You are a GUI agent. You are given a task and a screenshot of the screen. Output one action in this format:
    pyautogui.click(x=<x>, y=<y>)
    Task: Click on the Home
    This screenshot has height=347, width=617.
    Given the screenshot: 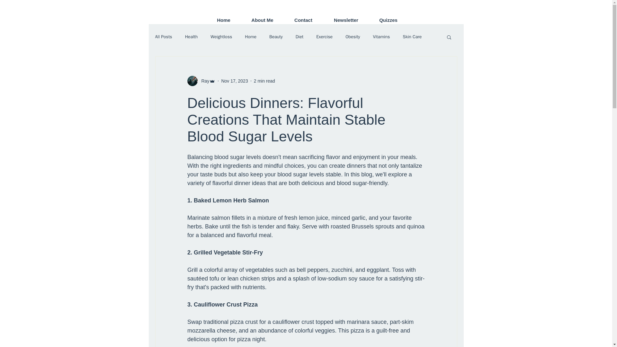 What is the action you would take?
    pyautogui.click(x=223, y=20)
    